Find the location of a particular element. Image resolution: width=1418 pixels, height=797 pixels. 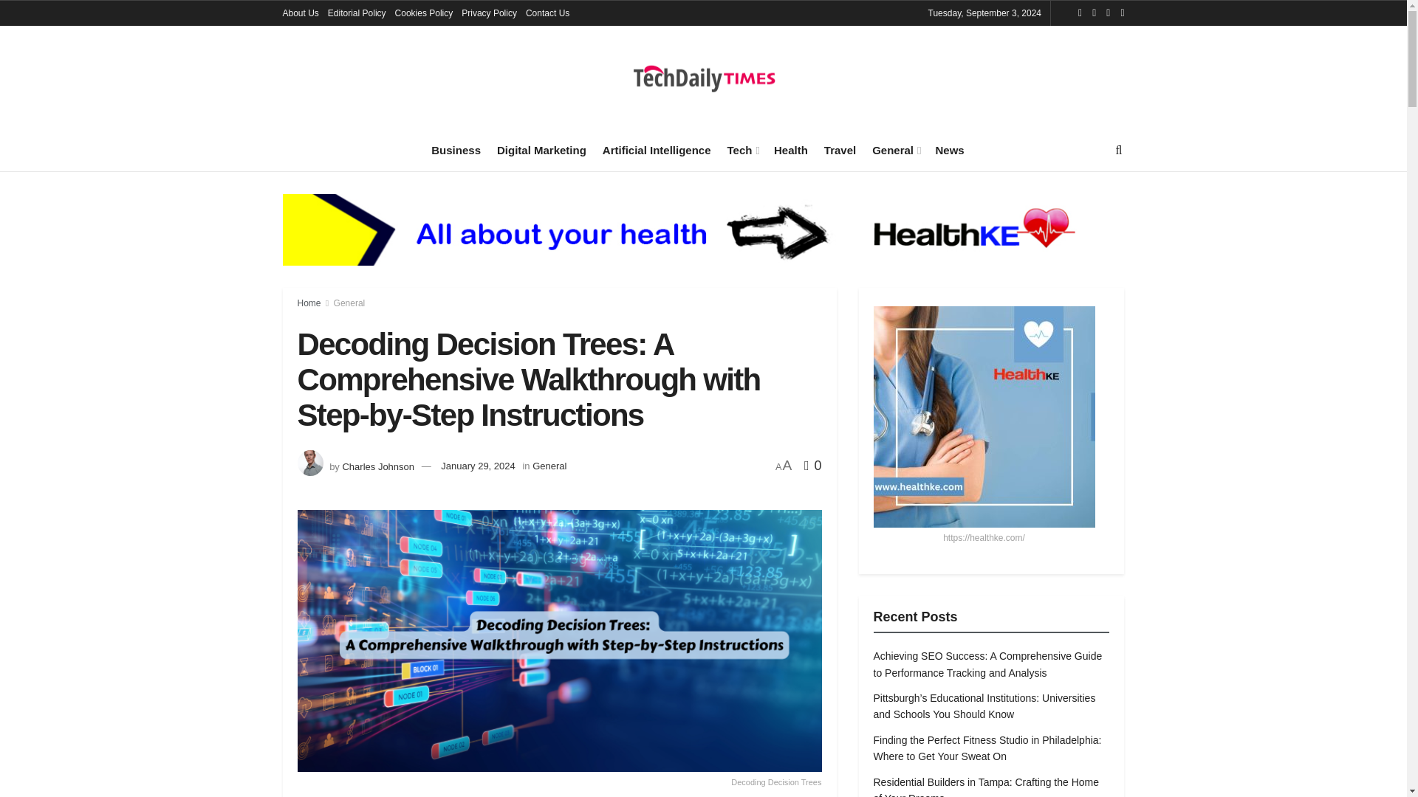

Digital Marketing is located at coordinates (542, 150).